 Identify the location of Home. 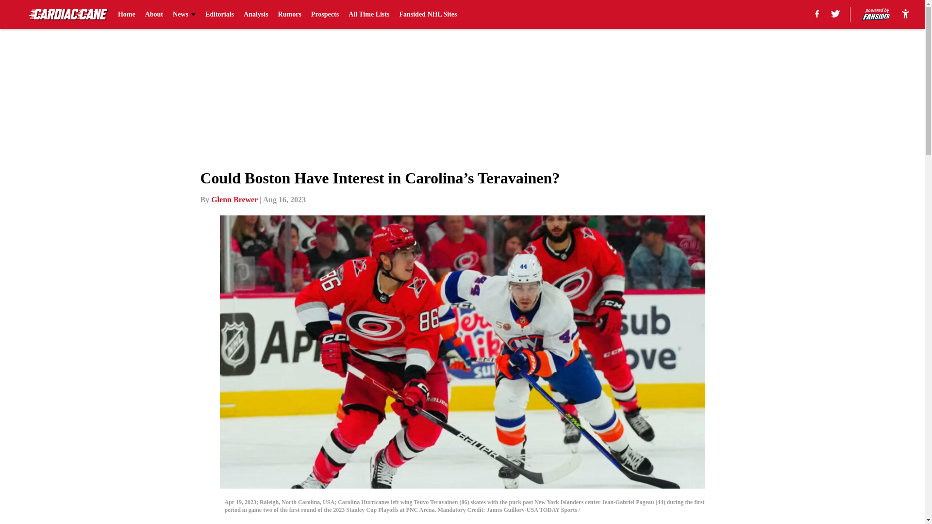
(126, 15).